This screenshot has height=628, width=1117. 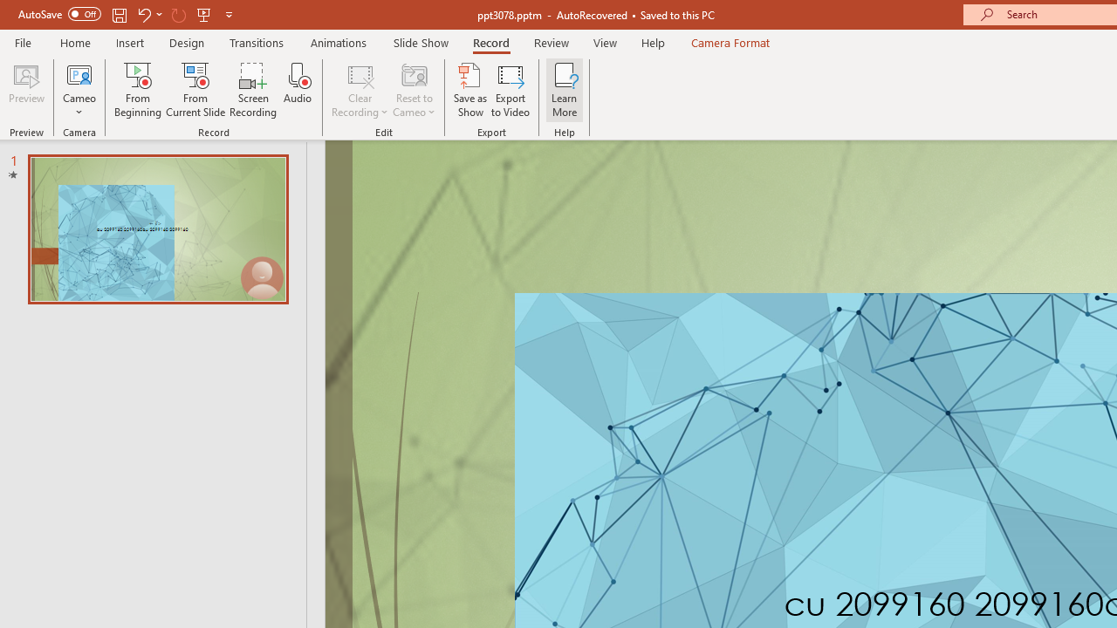 I want to click on Learn More, so click(x=564, y=89).